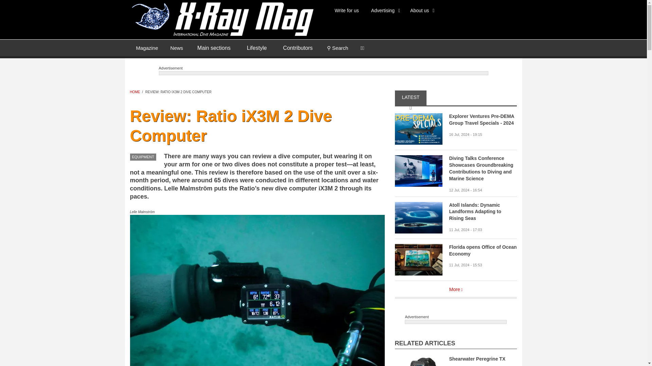 This screenshot has height=366, width=652. Describe the element at coordinates (177, 47) in the screenshot. I see `Latest posts` at that location.